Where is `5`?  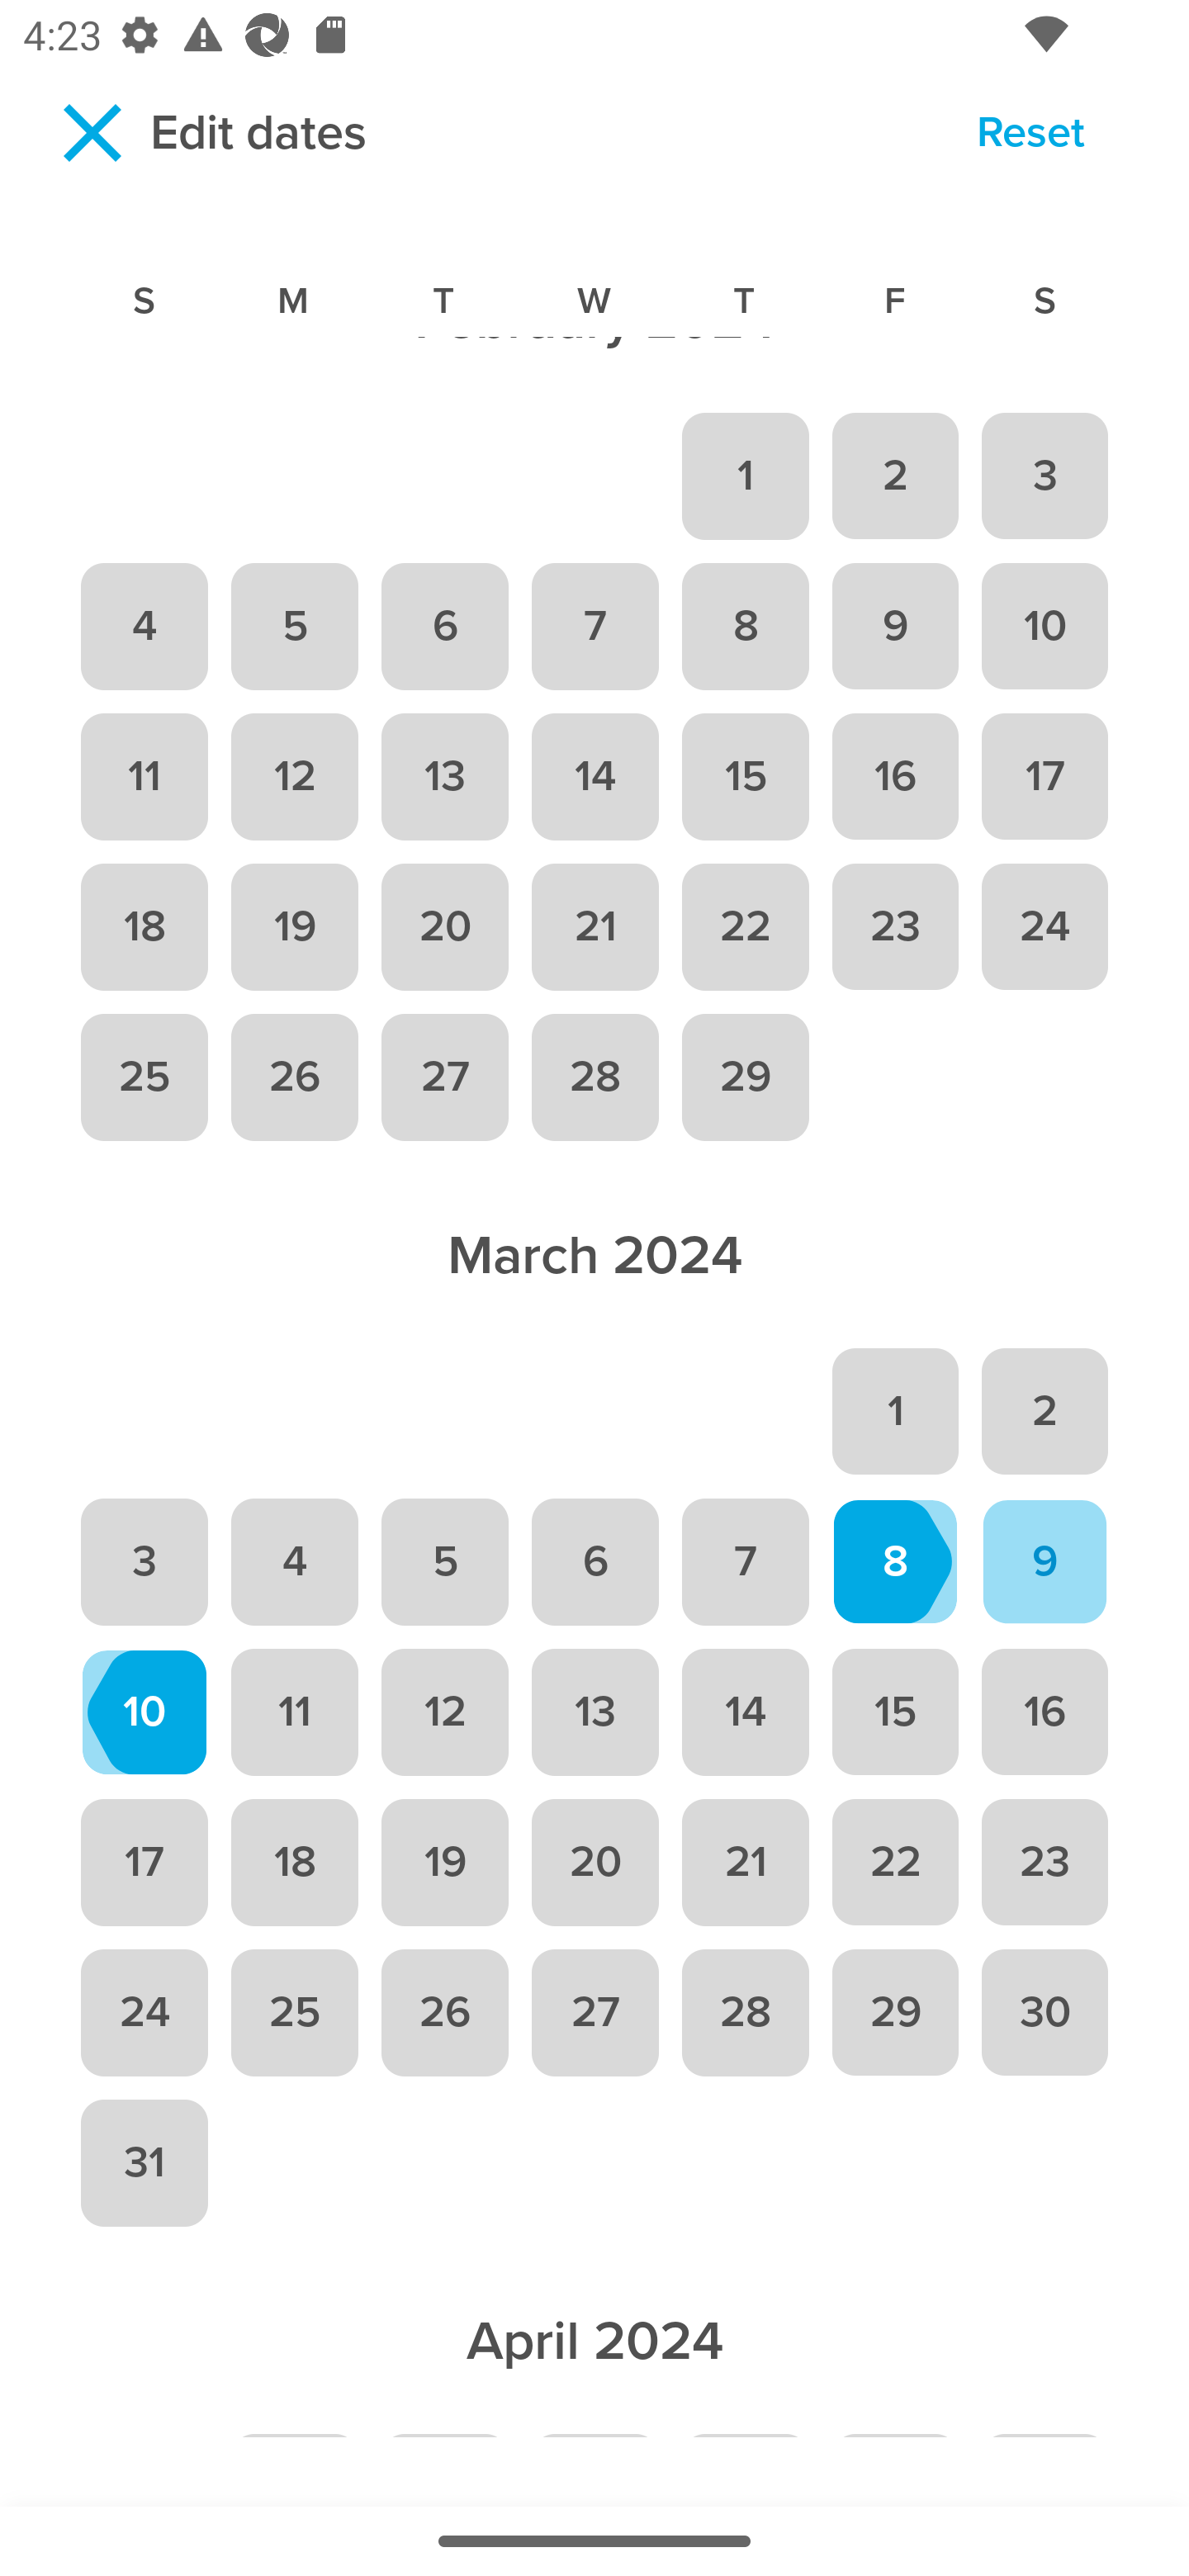 5 is located at coordinates (294, 626).